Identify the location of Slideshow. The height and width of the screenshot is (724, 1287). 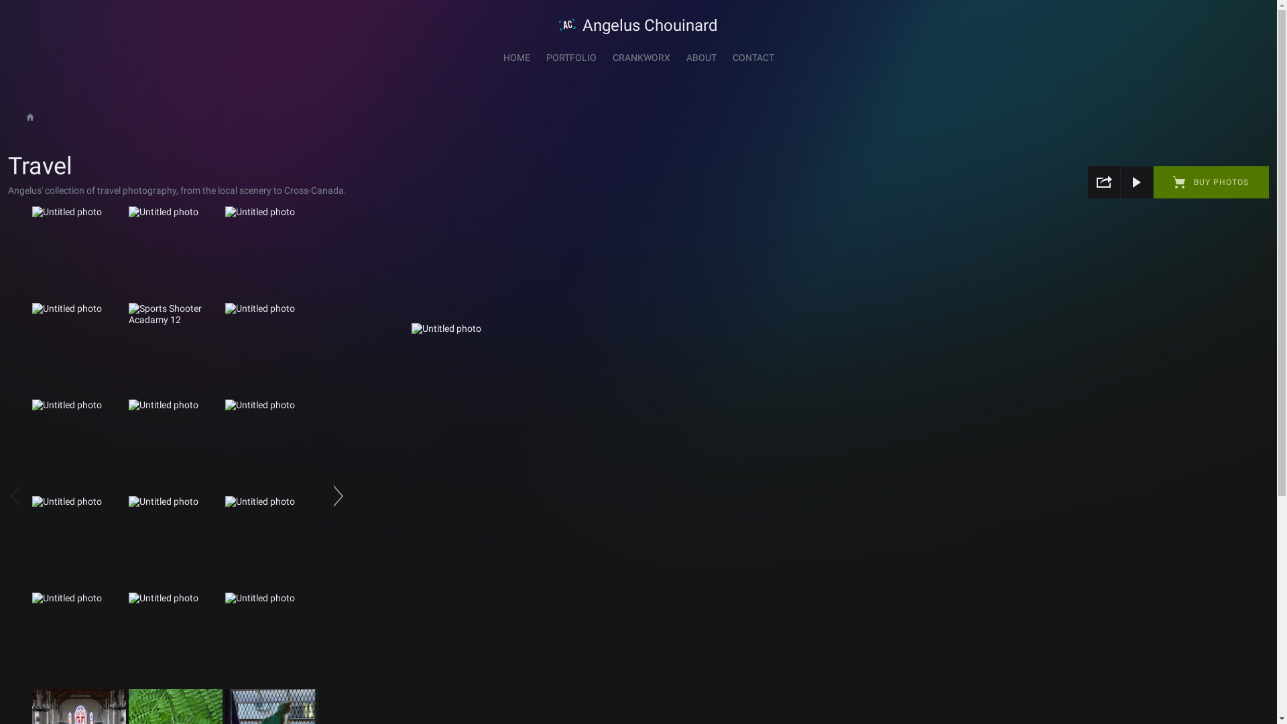
(1137, 182).